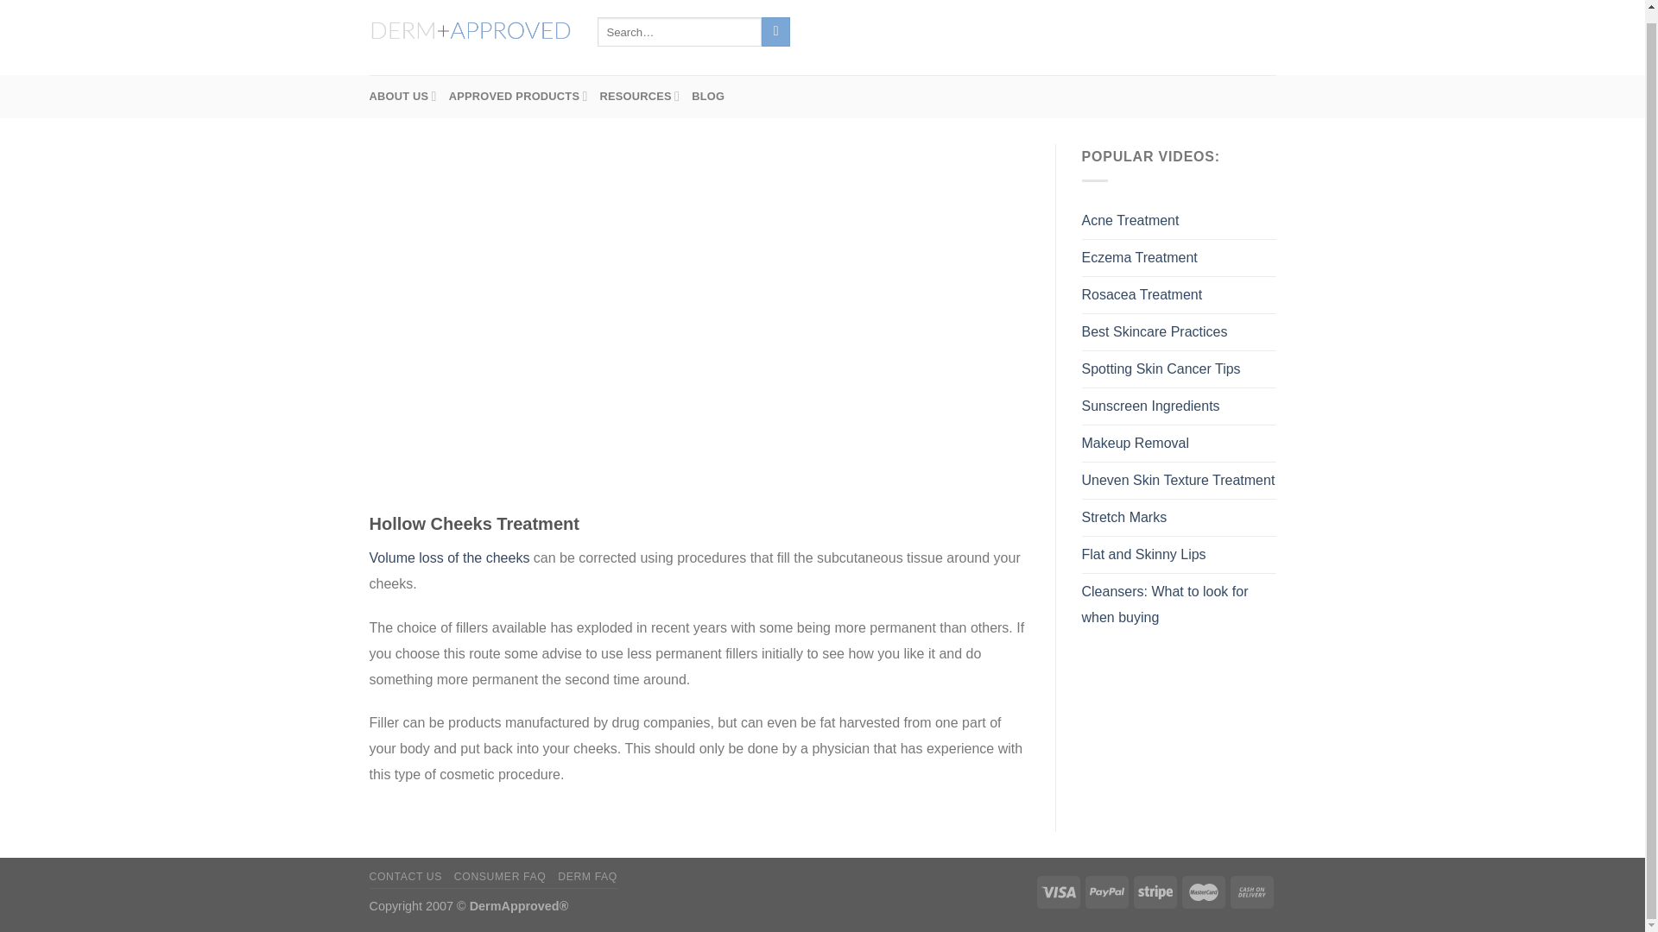 The image size is (1658, 932). Describe the element at coordinates (403, 97) in the screenshot. I see `ABOUT US` at that location.